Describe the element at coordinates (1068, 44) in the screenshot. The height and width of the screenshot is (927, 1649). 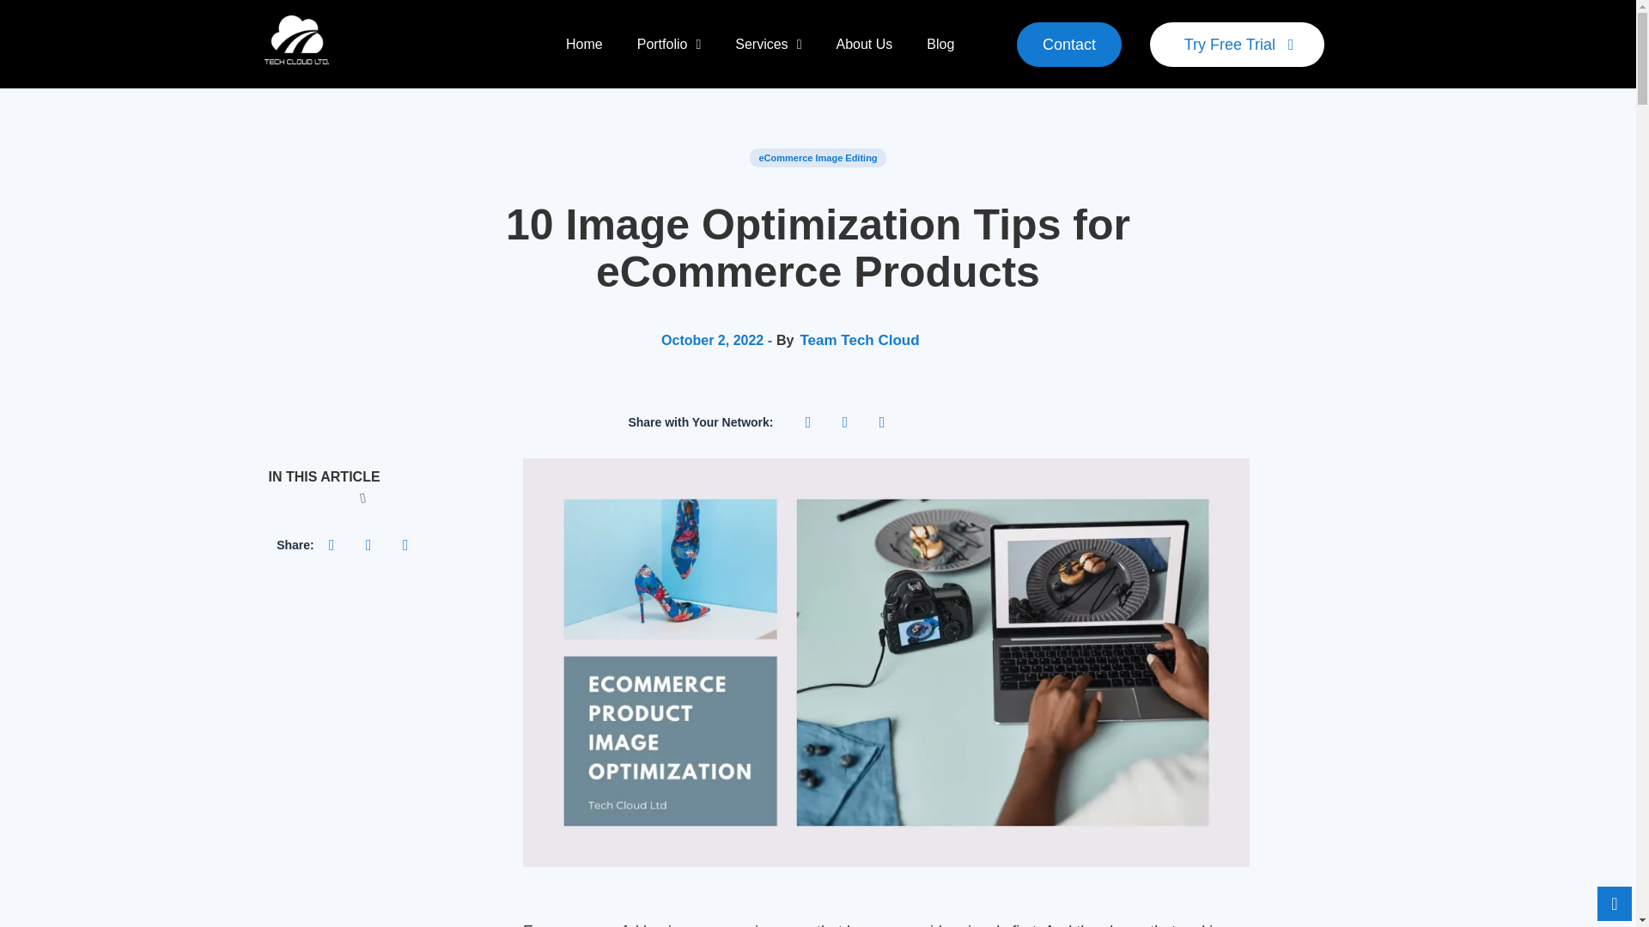
I see `Contact` at that location.